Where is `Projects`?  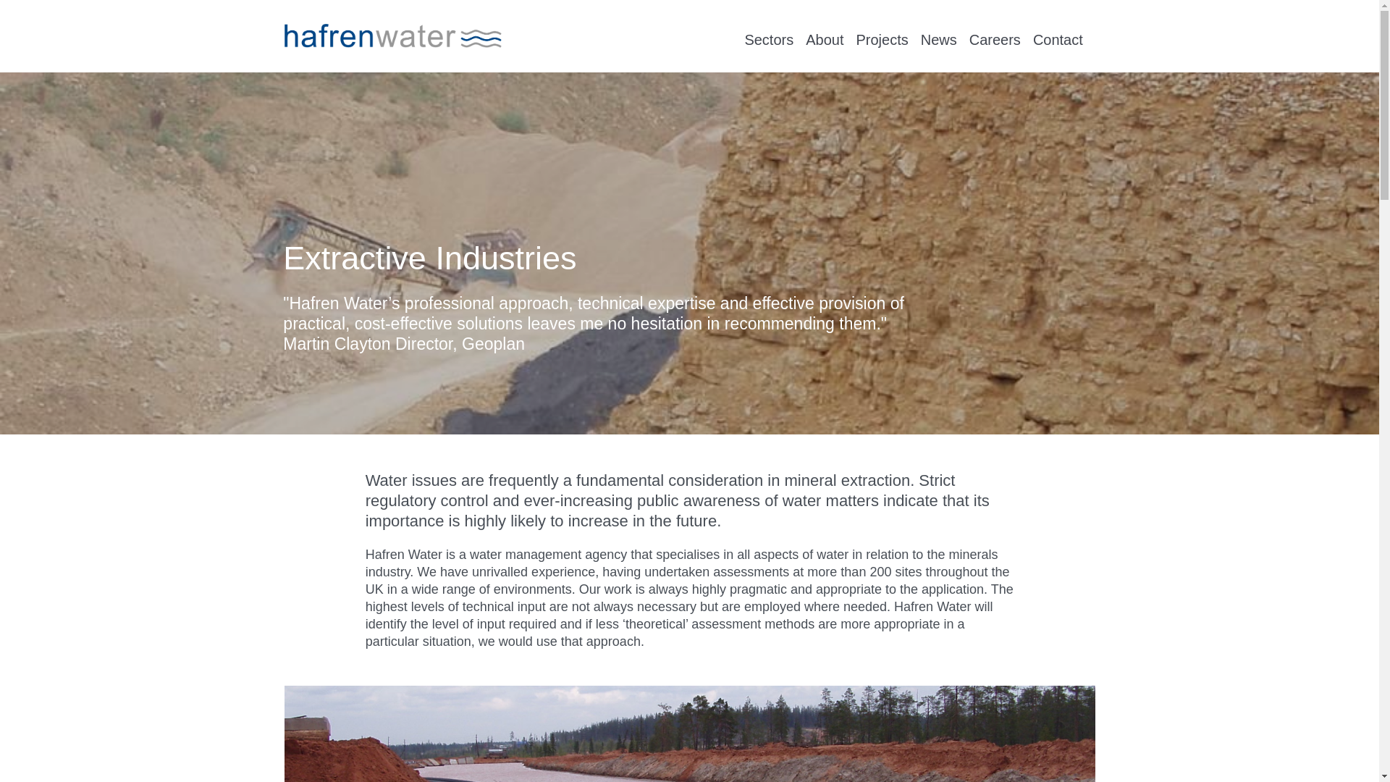
Projects is located at coordinates (882, 39).